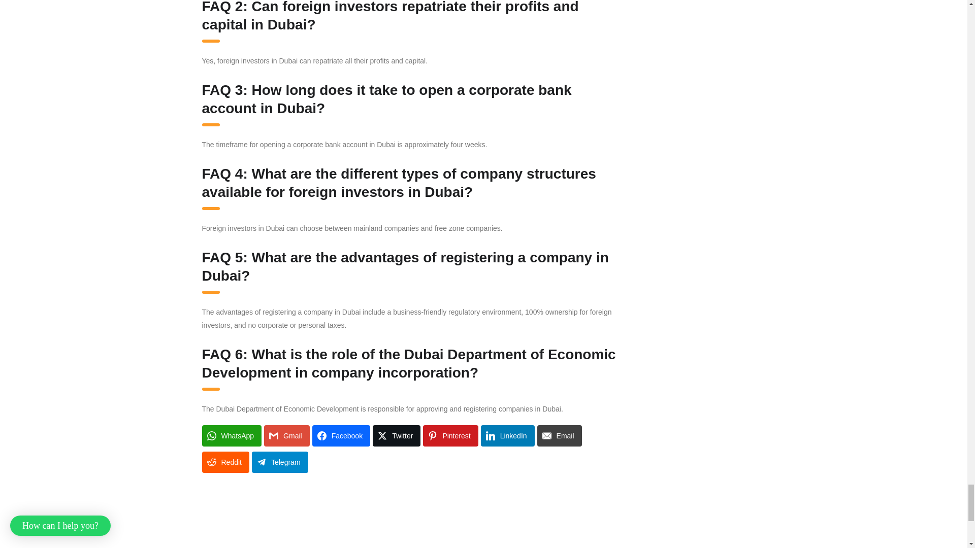 This screenshot has width=975, height=548. Describe the element at coordinates (287, 436) in the screenshot. I see `Gmail` at that location.